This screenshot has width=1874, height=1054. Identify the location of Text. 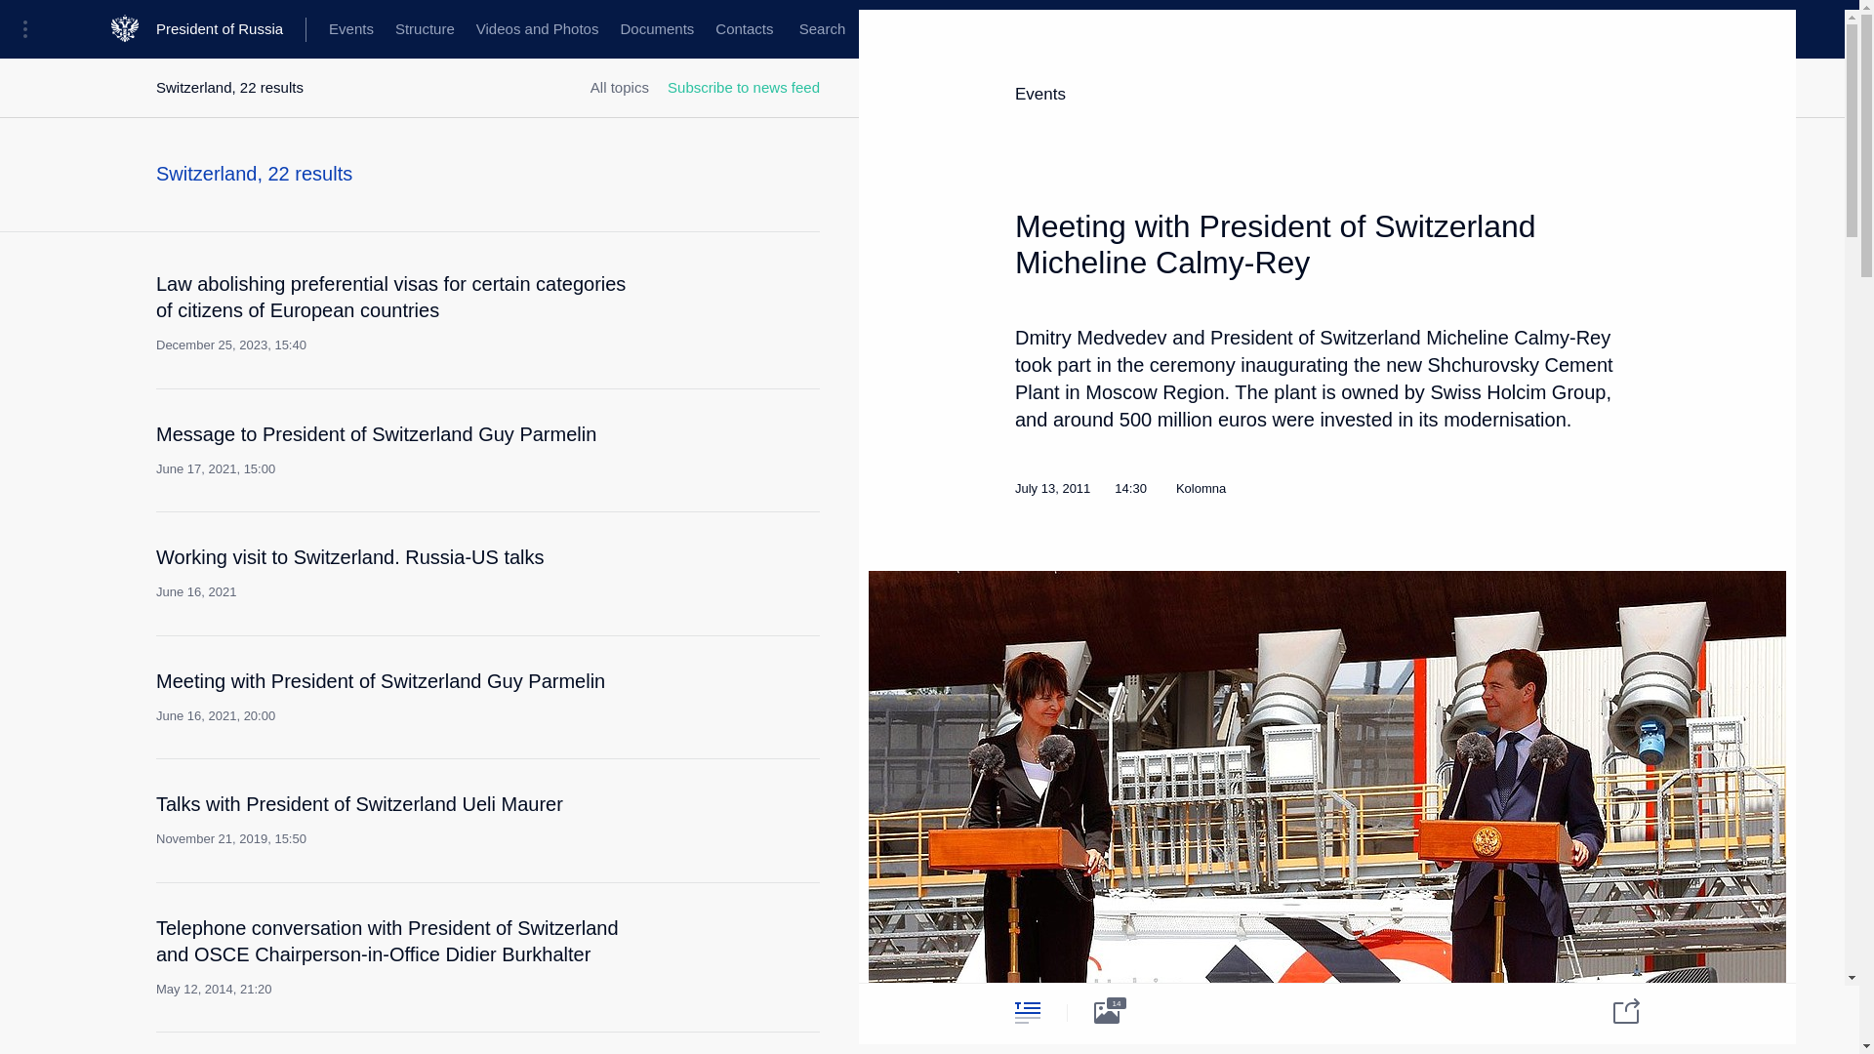
(1027, 1012).